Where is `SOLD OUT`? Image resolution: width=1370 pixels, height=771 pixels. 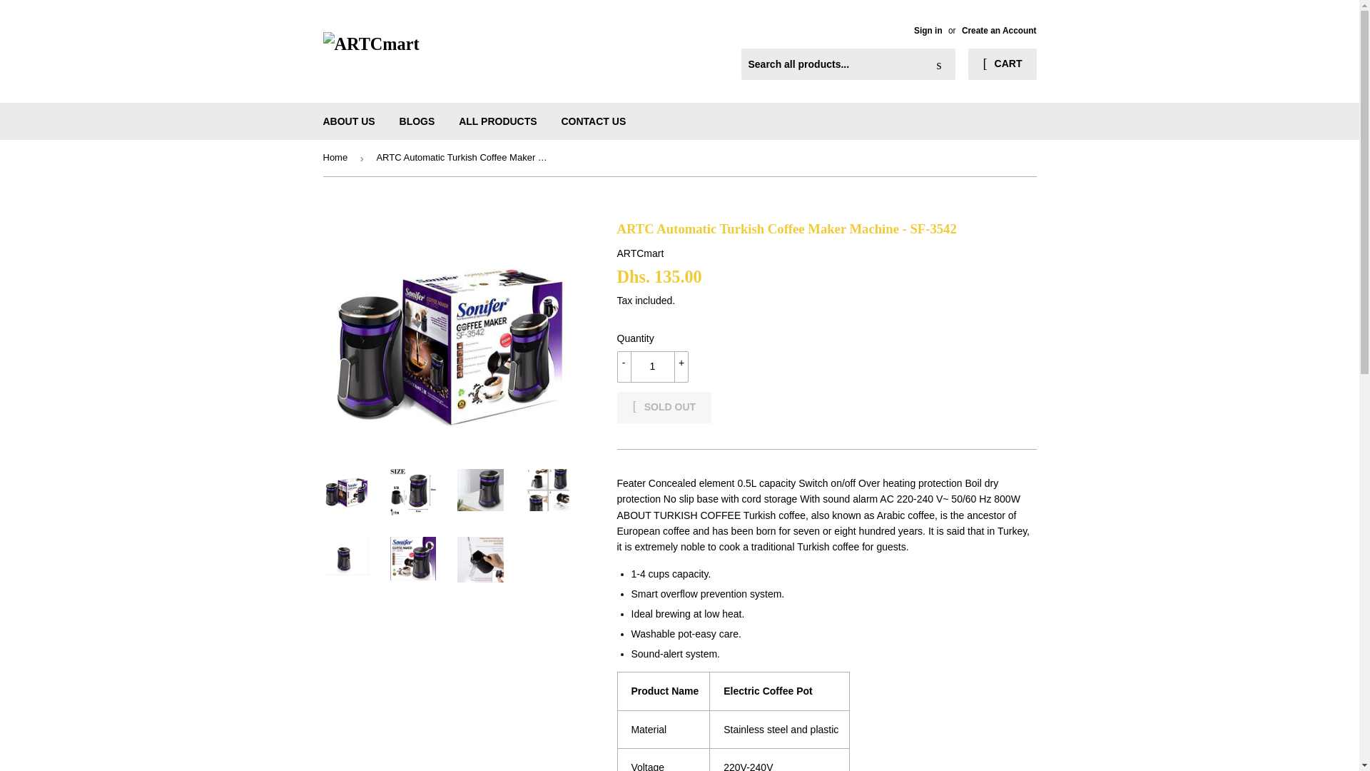
SOLD OUT is located at coordinates (664, 407).